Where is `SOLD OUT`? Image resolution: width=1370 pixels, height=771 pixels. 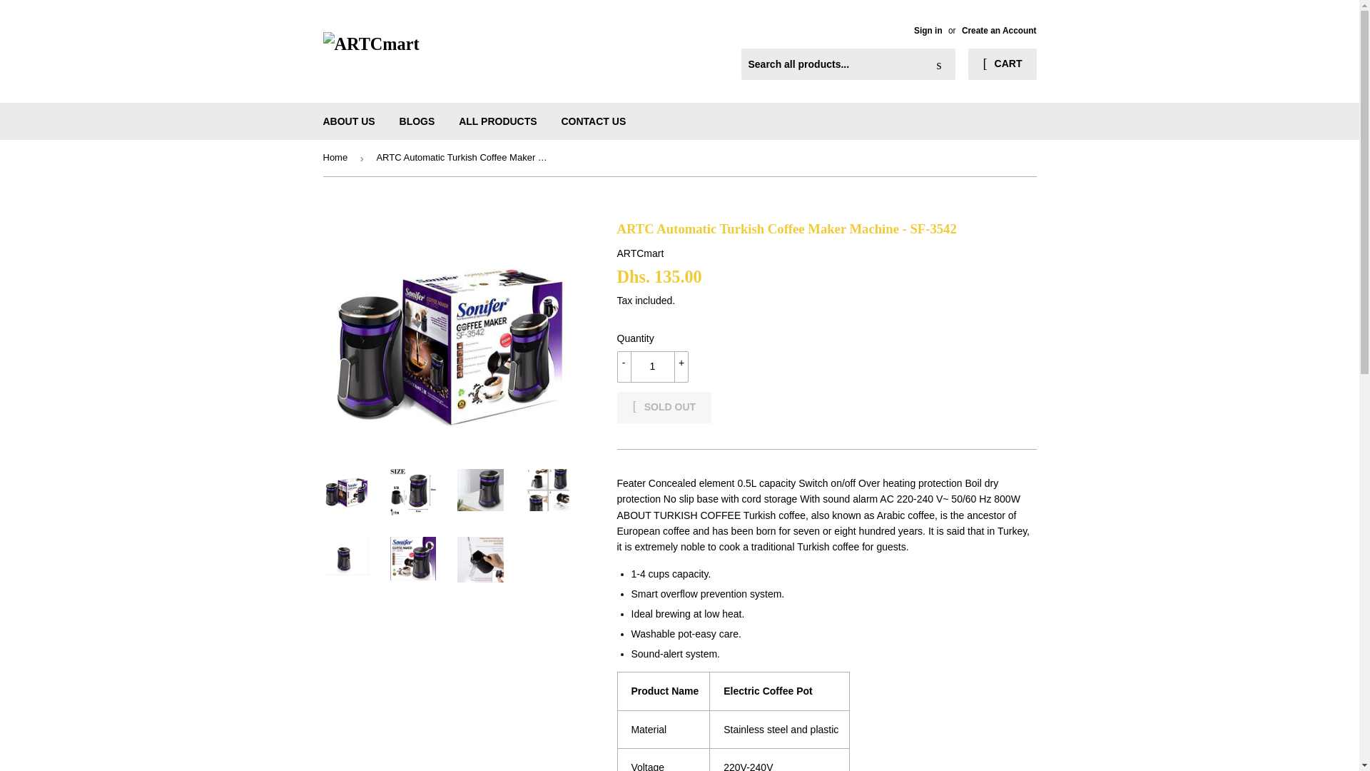
SOLD OUT is located at coordinates (664, 407).